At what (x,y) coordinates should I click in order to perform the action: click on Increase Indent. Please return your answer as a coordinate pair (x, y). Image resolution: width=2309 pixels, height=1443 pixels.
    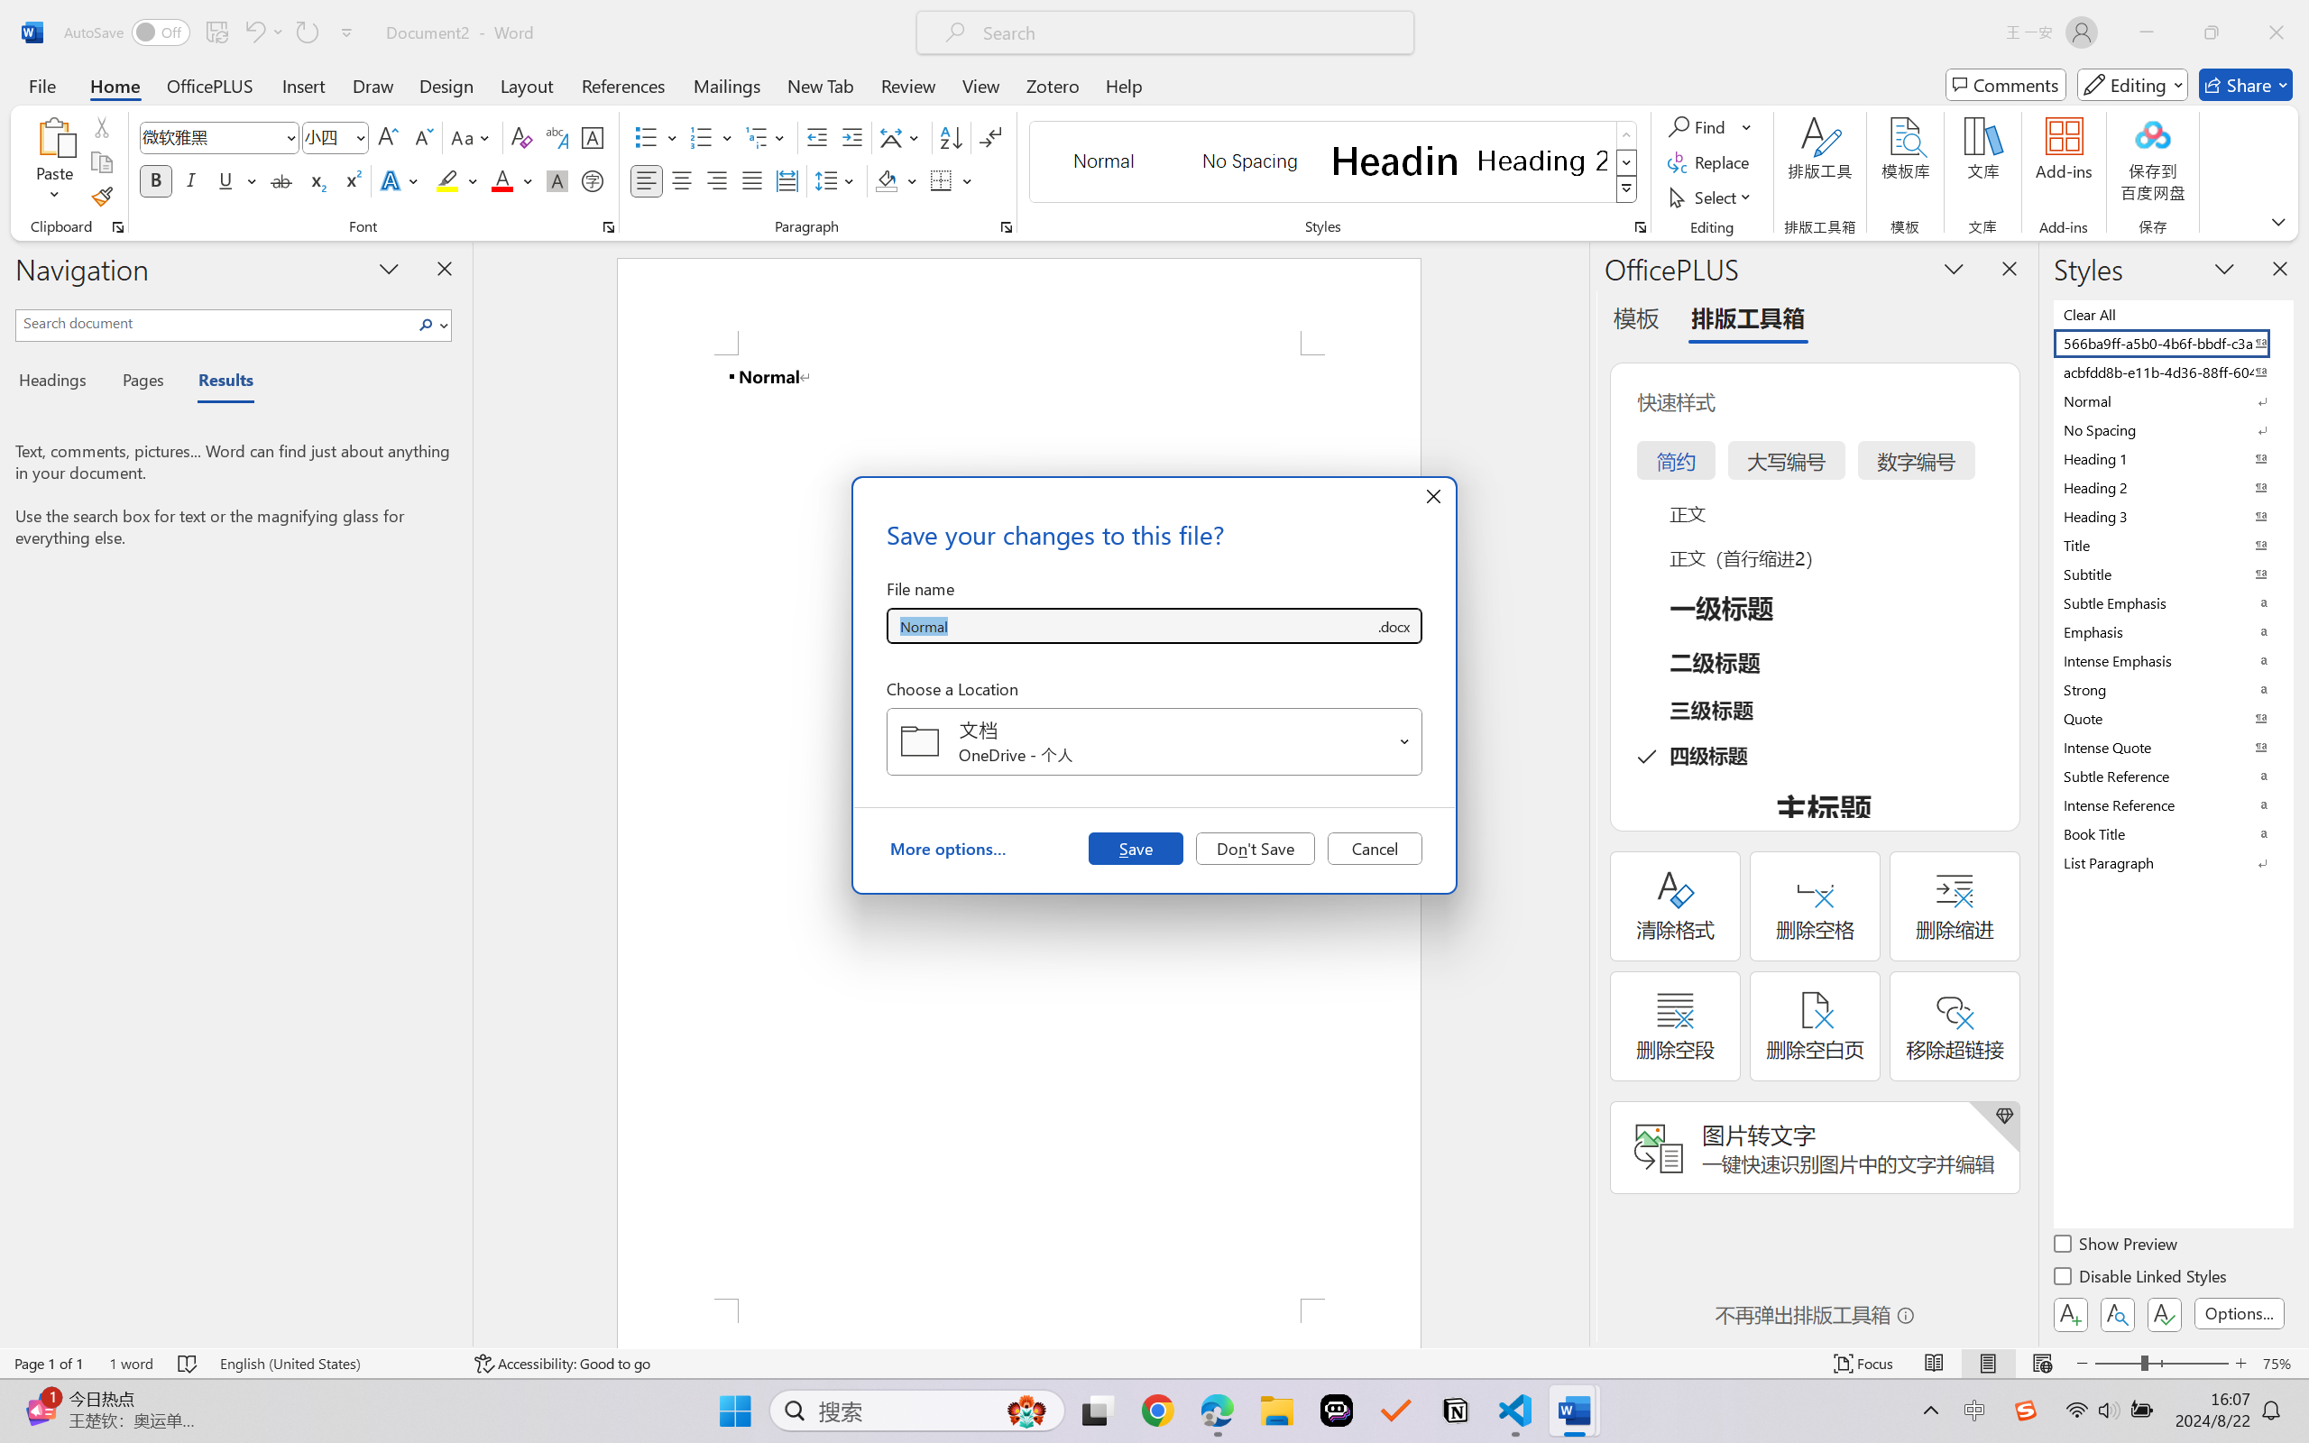
    Looking at the image, I should click on (851, 137).